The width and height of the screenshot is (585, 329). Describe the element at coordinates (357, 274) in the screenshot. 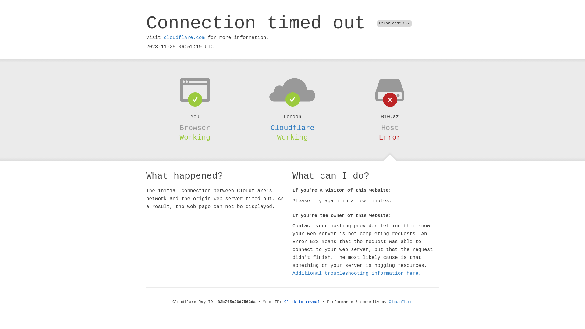

I see `Additional troubleshooting information here.` at that location.